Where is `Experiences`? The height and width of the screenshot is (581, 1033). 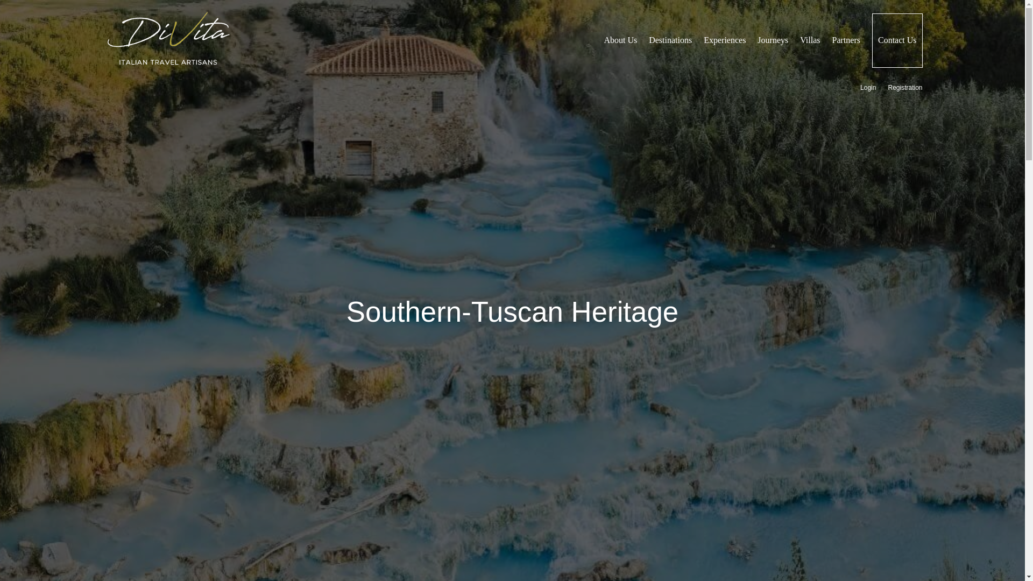 Experiences is located at coordinates (724, 41).